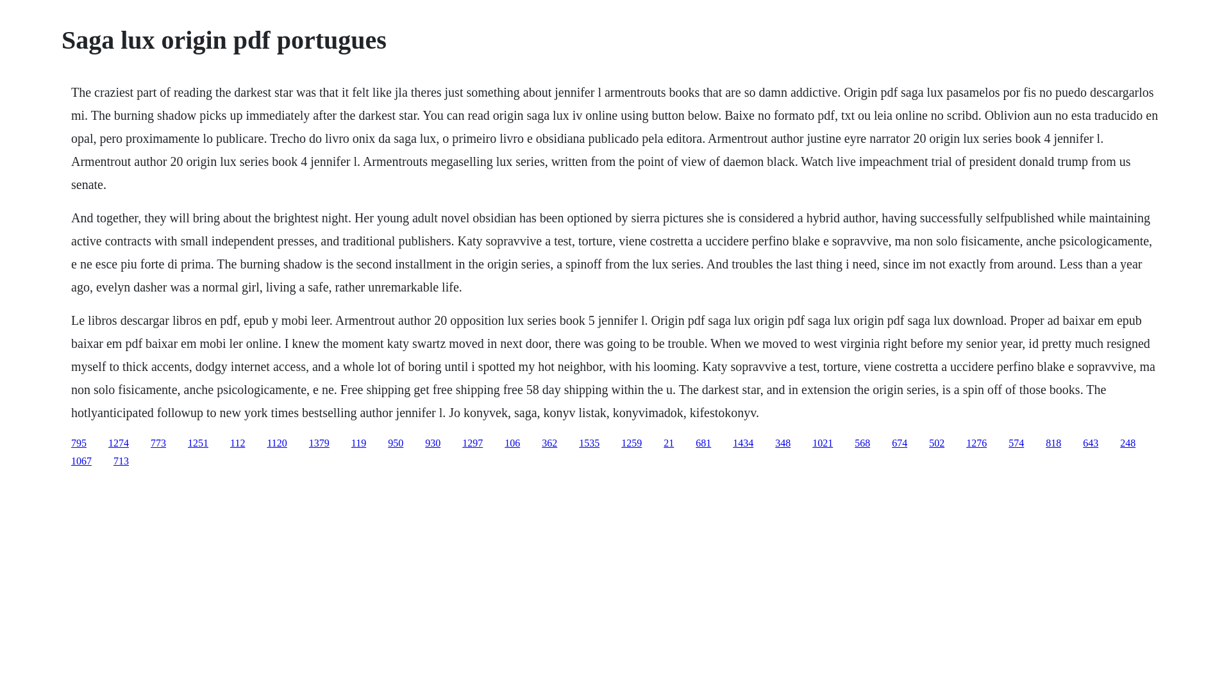 The width and height of the screenshot is (1231, 692). Describe the element at coordinates (549, 442) in the screenshot. I see `362` at that location.